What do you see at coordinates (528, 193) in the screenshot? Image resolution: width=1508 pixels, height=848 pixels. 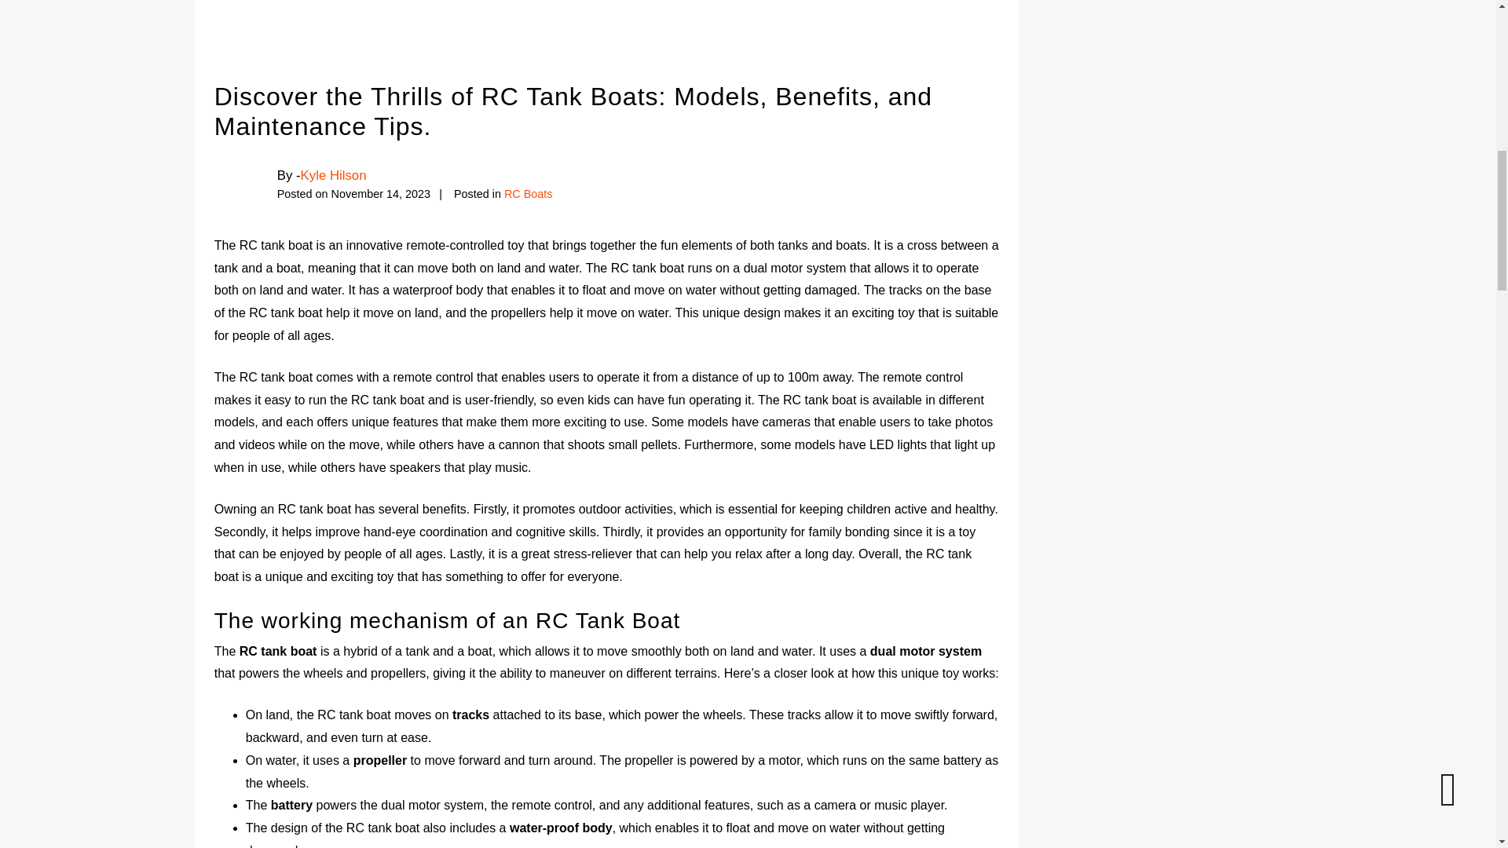 I see `RC Boats` at bounding box center [528, 193].